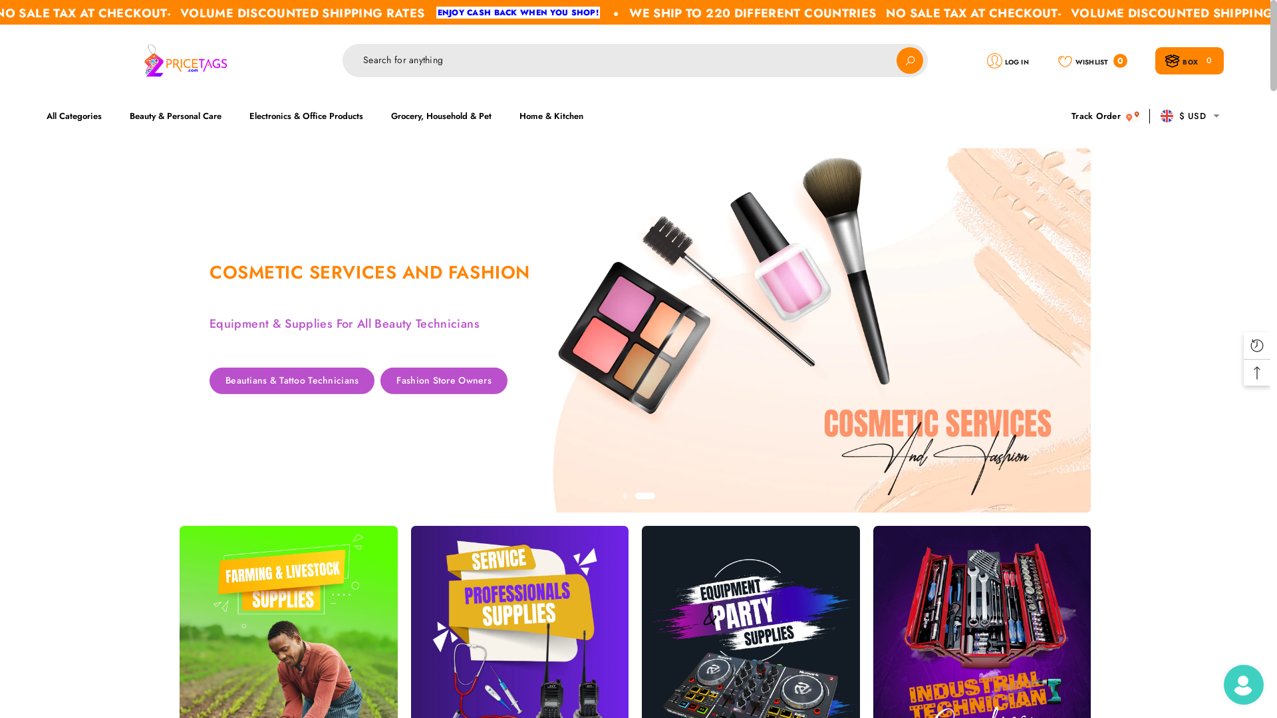 This screenshot has height=718, width=1277. Describe the element at coordinates (1092, 60) in the screenshot. I see `WISHLIST
My Wish List
0` at that location.